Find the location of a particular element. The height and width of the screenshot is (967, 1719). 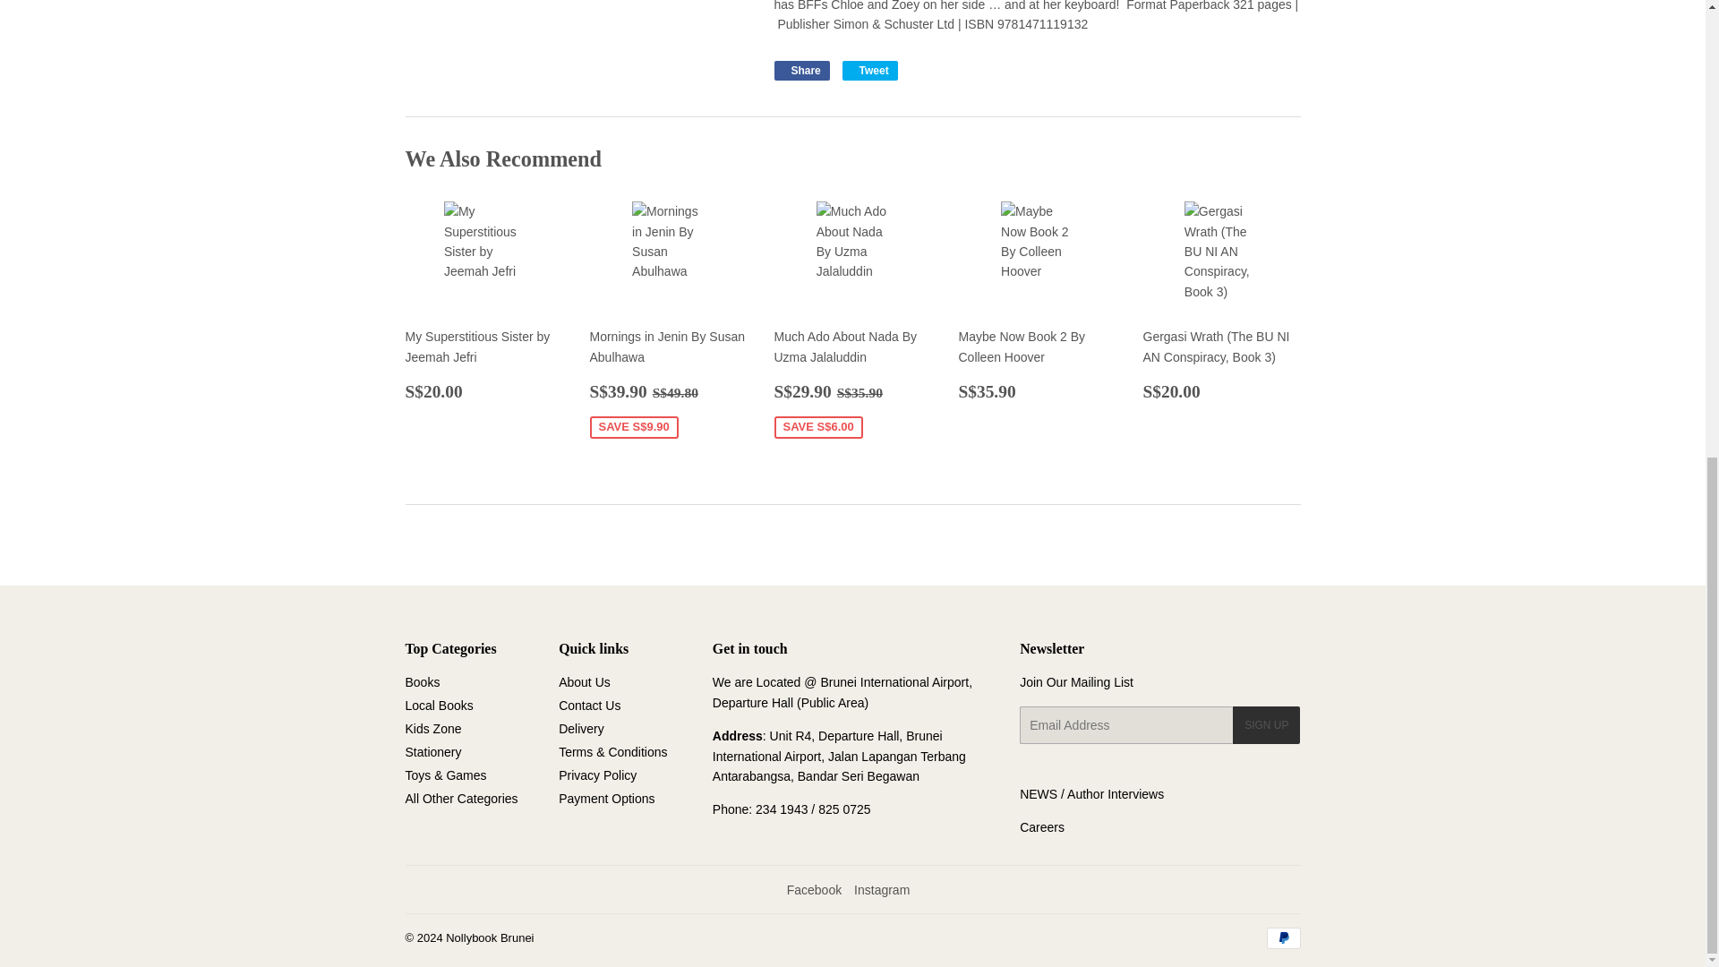

PayPal is located at coordinates (1282, 937).